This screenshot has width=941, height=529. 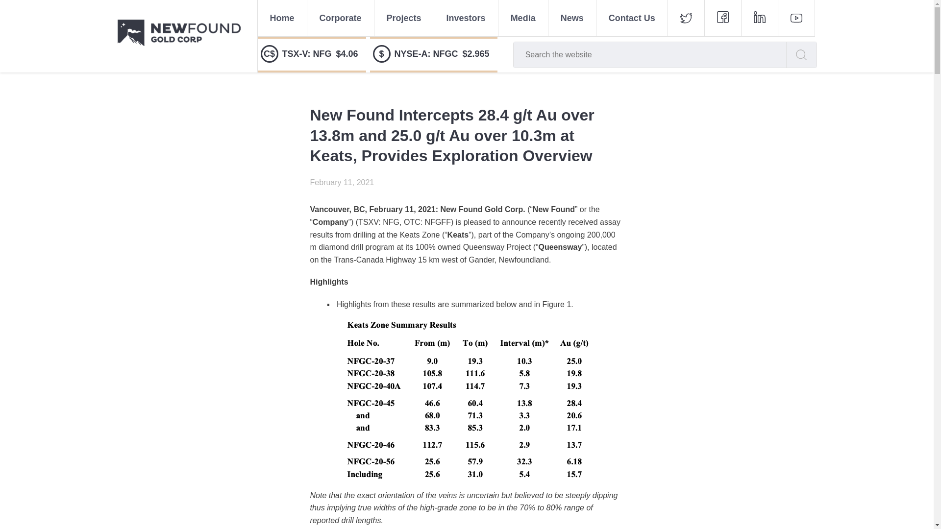 I want to click on Investors, so click(x=466, y=18).